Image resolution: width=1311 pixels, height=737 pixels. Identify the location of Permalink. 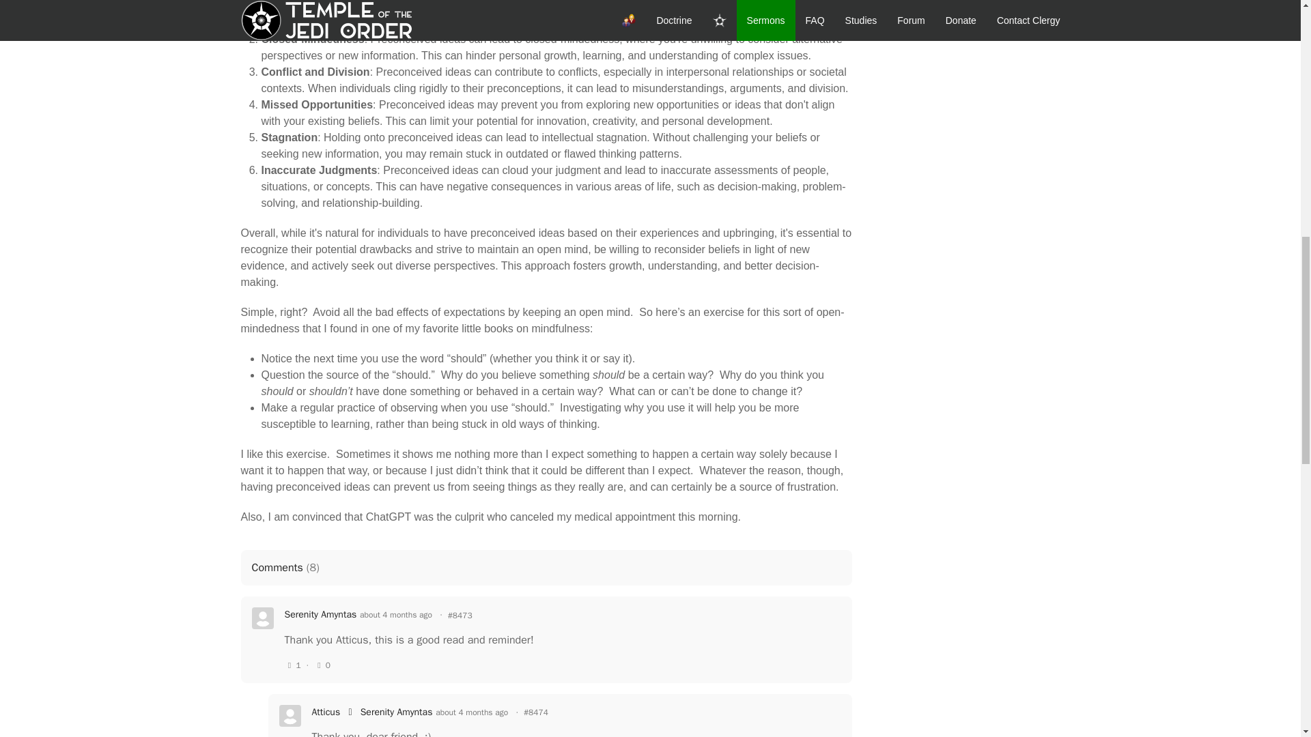
(460, 616).